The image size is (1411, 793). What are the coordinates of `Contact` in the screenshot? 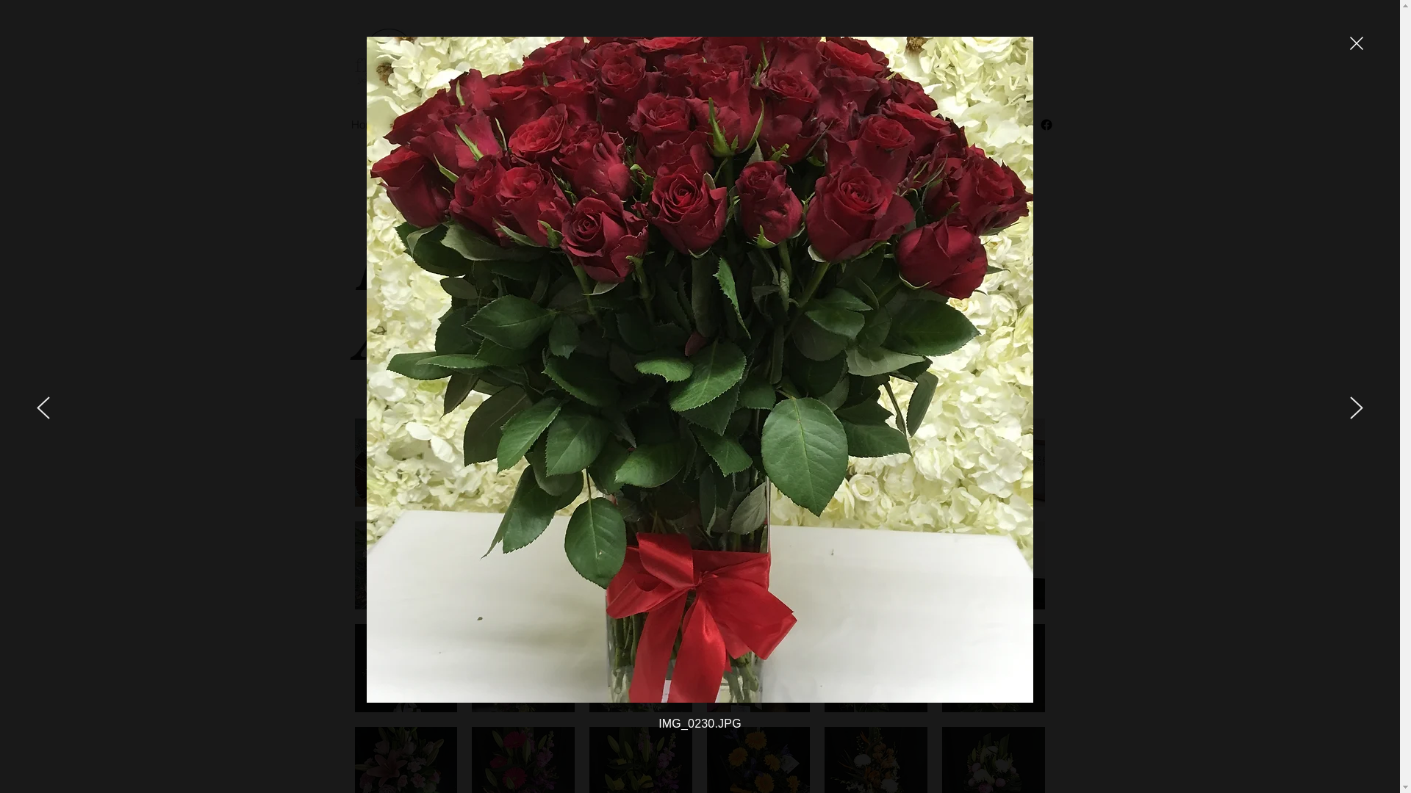 It's located at (783, 124).